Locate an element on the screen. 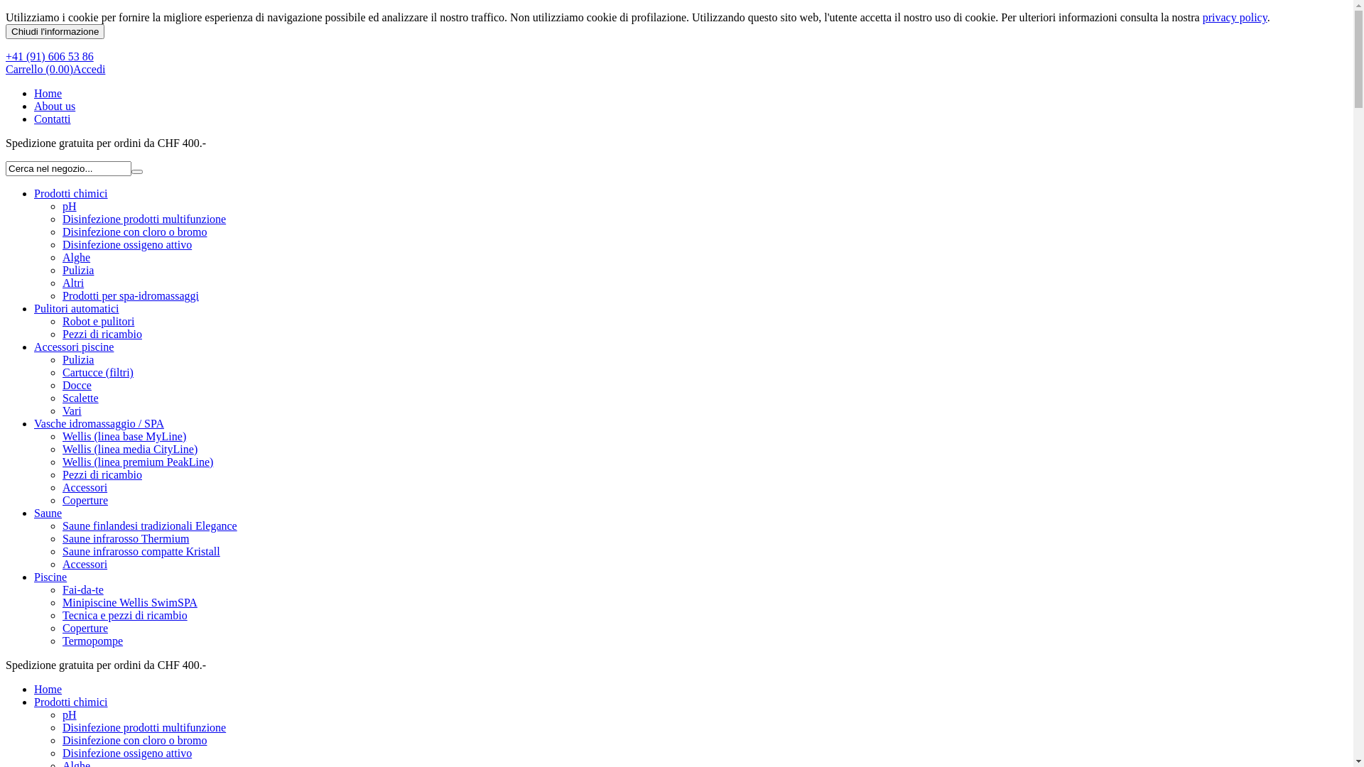 The height and width of the screenshot is (767, 1364). Prodotti per spa-idromassaggi is located at coordinates (131, 295).